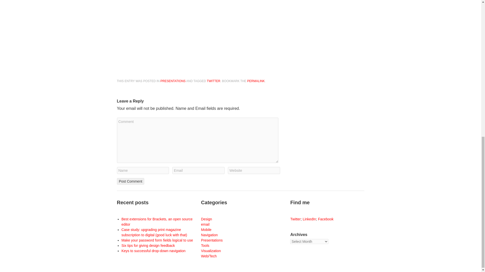 Image resolution: width=485 pixels, height=272 pixels. What do you see at coordinates (173, 81) in the screenshot?
I see `PRESENTATIONS` at bounding box center [173, 81].